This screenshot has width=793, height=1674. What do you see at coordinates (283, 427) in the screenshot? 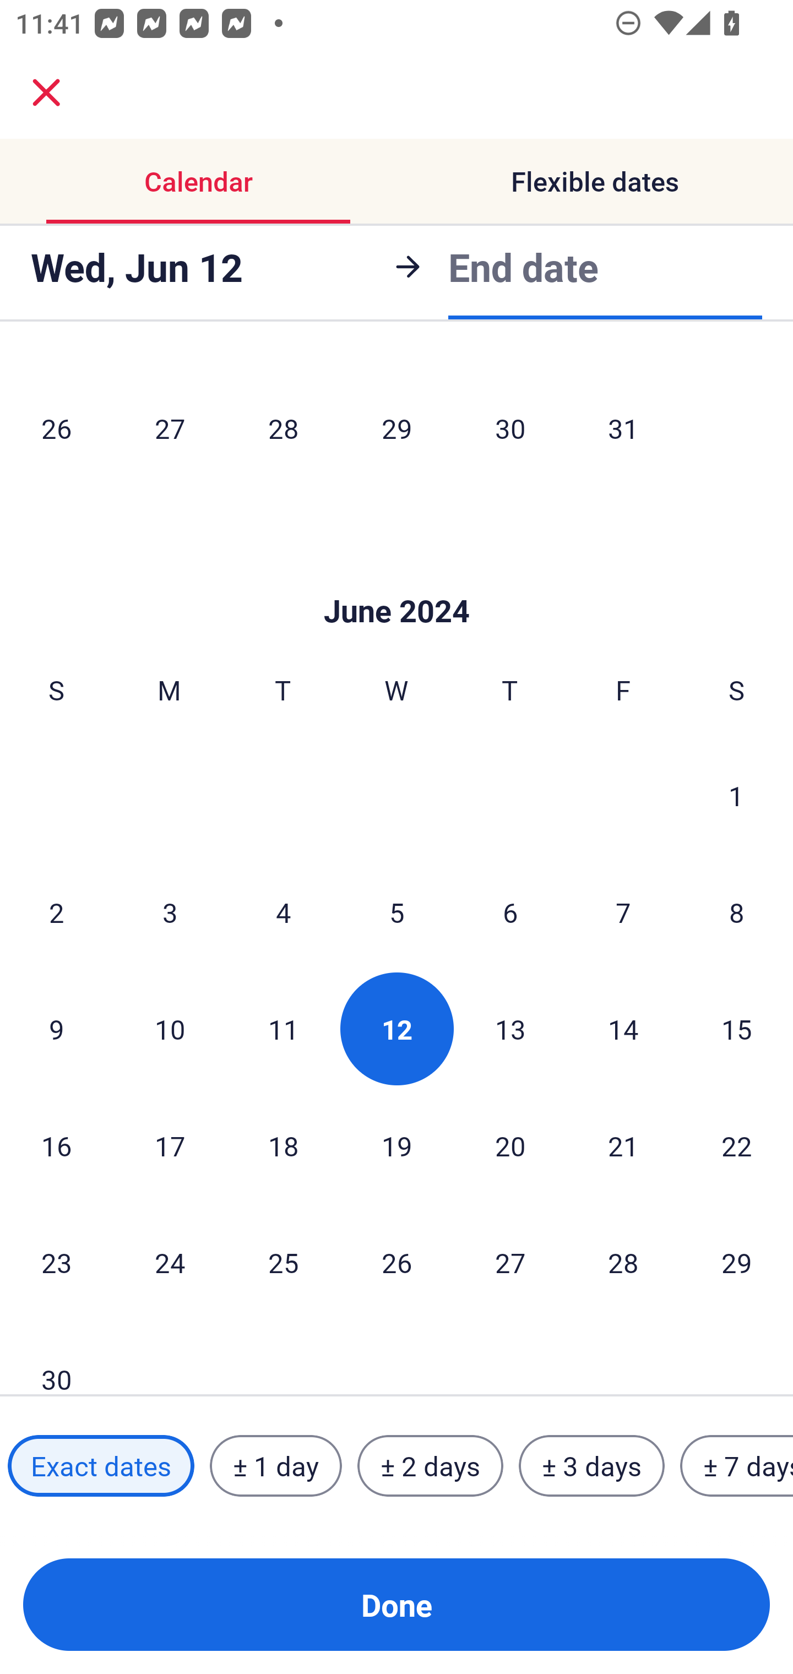
I see `28 Tuesday, May 28, 2024` at bounding box center [283, 427].